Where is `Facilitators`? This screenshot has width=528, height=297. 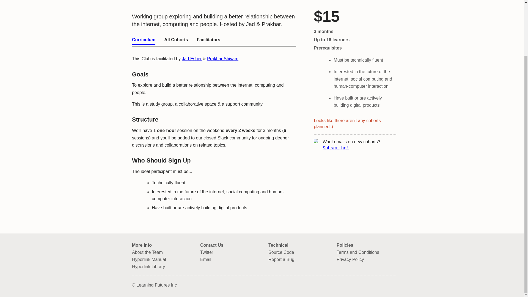 Facilitators is located at coordinates (208, 41).